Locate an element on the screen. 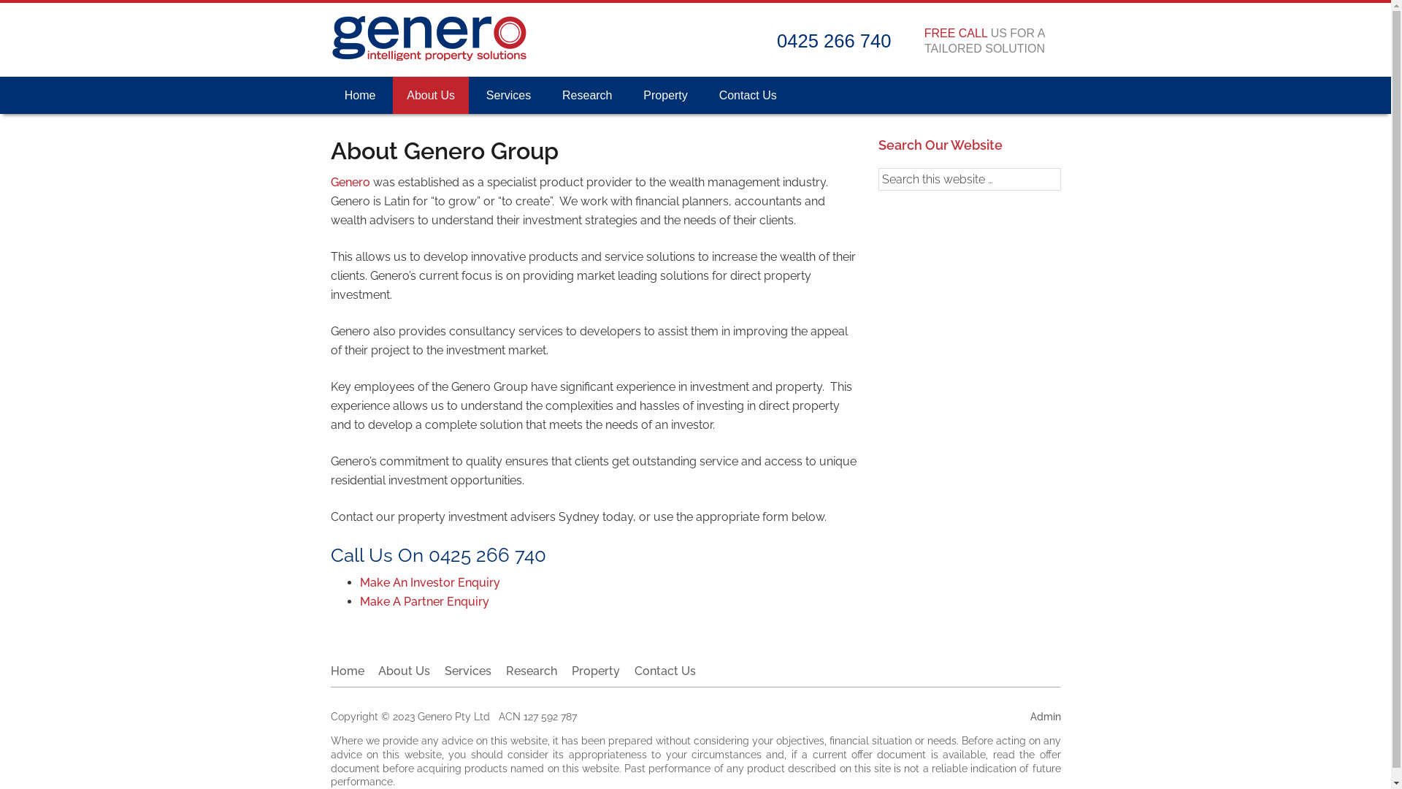 The height and width of the screenshot is (789, 1402). Home is located at coordinates (350, 671).